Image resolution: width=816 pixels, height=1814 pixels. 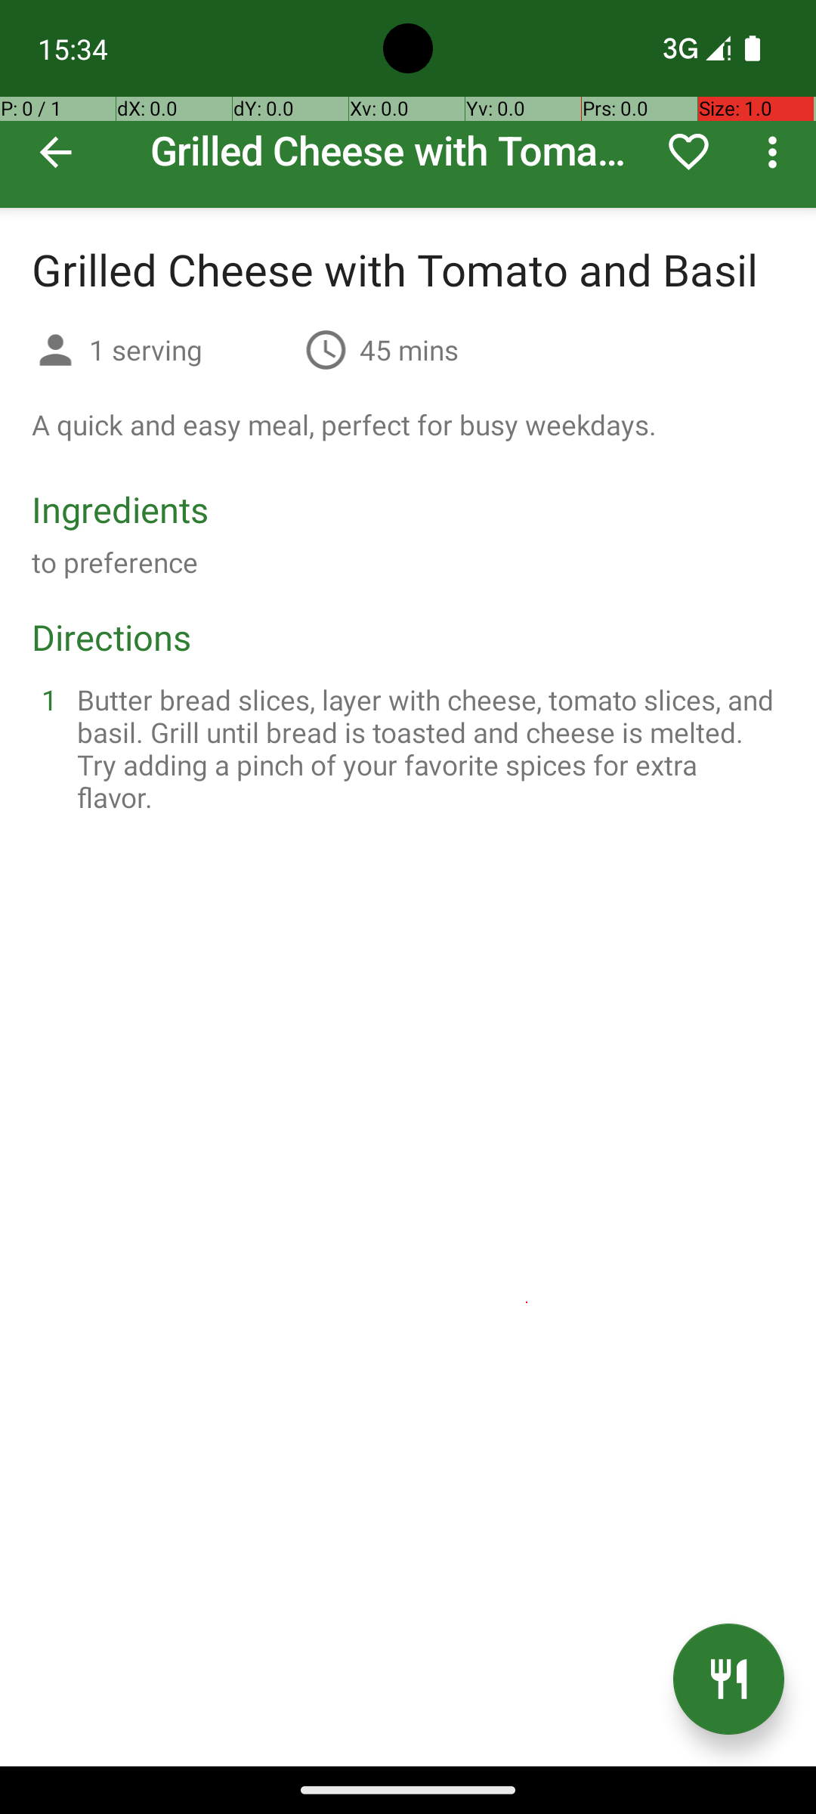 I want to click on Butter bread slices, layer with cheese, tomato slices, and basil. Grill until bread is toasted and cheese is melted. Try adding a pinch of your favorite spices for extra flavor., so click(x=426, y=748).